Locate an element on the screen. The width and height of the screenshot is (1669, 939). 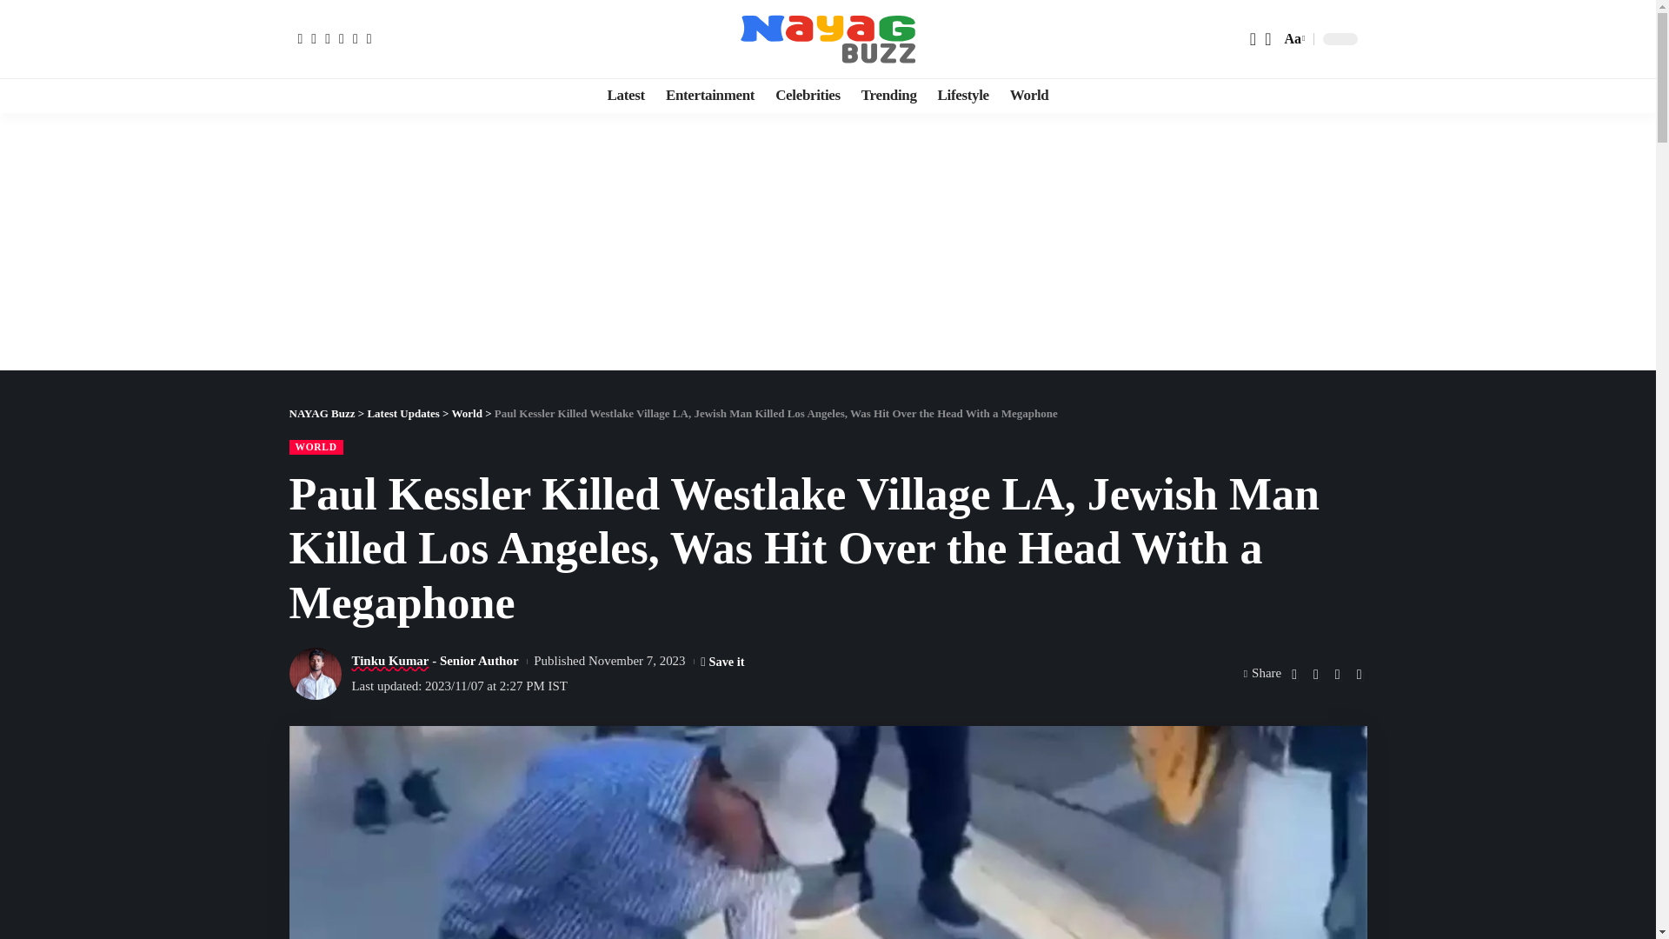
Lifestyle is located at coordinates (963, 95).